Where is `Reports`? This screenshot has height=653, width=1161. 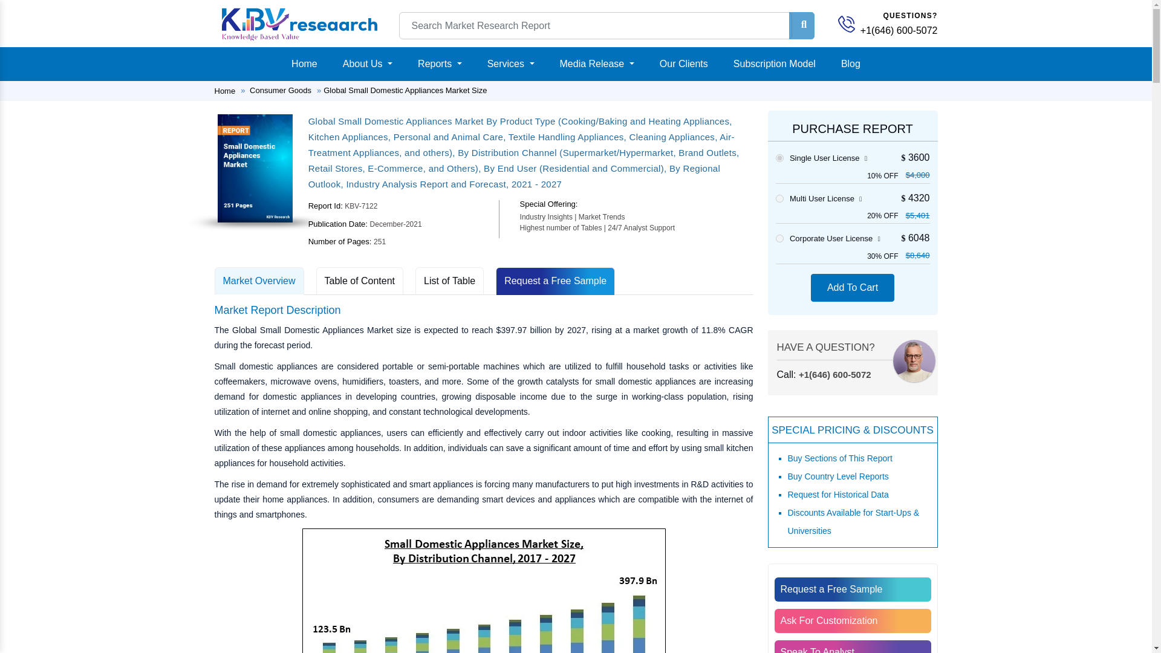 Reports is located at coordinates (440, 64).